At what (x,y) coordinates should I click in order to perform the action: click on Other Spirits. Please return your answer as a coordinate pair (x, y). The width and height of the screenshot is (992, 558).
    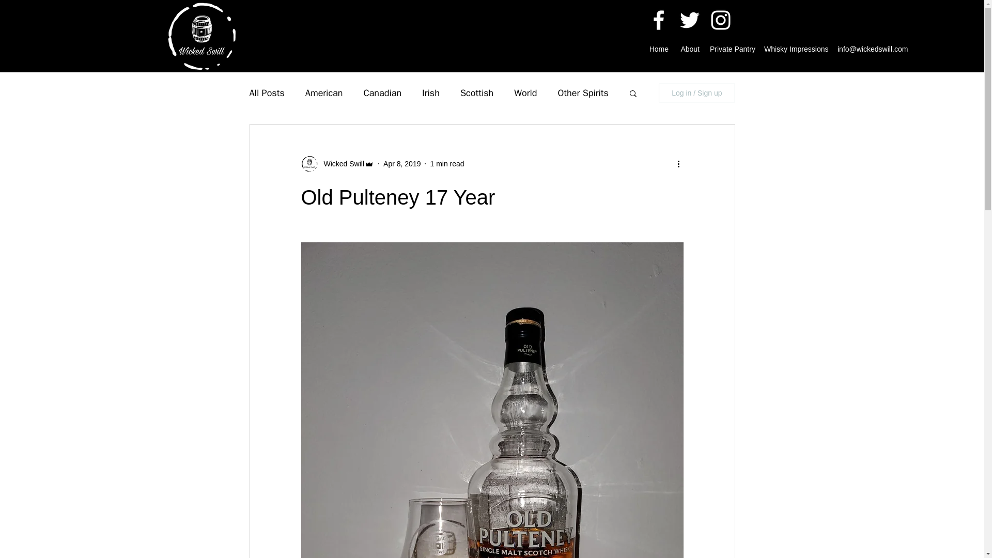
    Looking at the image, I should click on (583, 93).